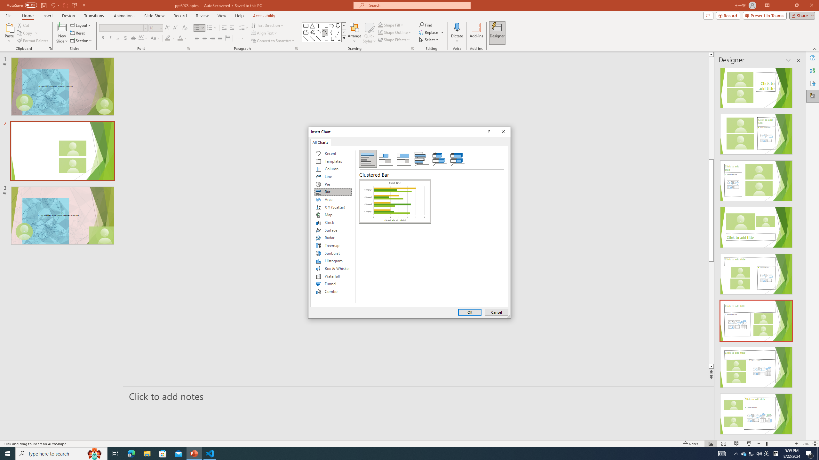  Describe the element at coordinates (333, 161) in the screenshot. I see `Templates` at that location.